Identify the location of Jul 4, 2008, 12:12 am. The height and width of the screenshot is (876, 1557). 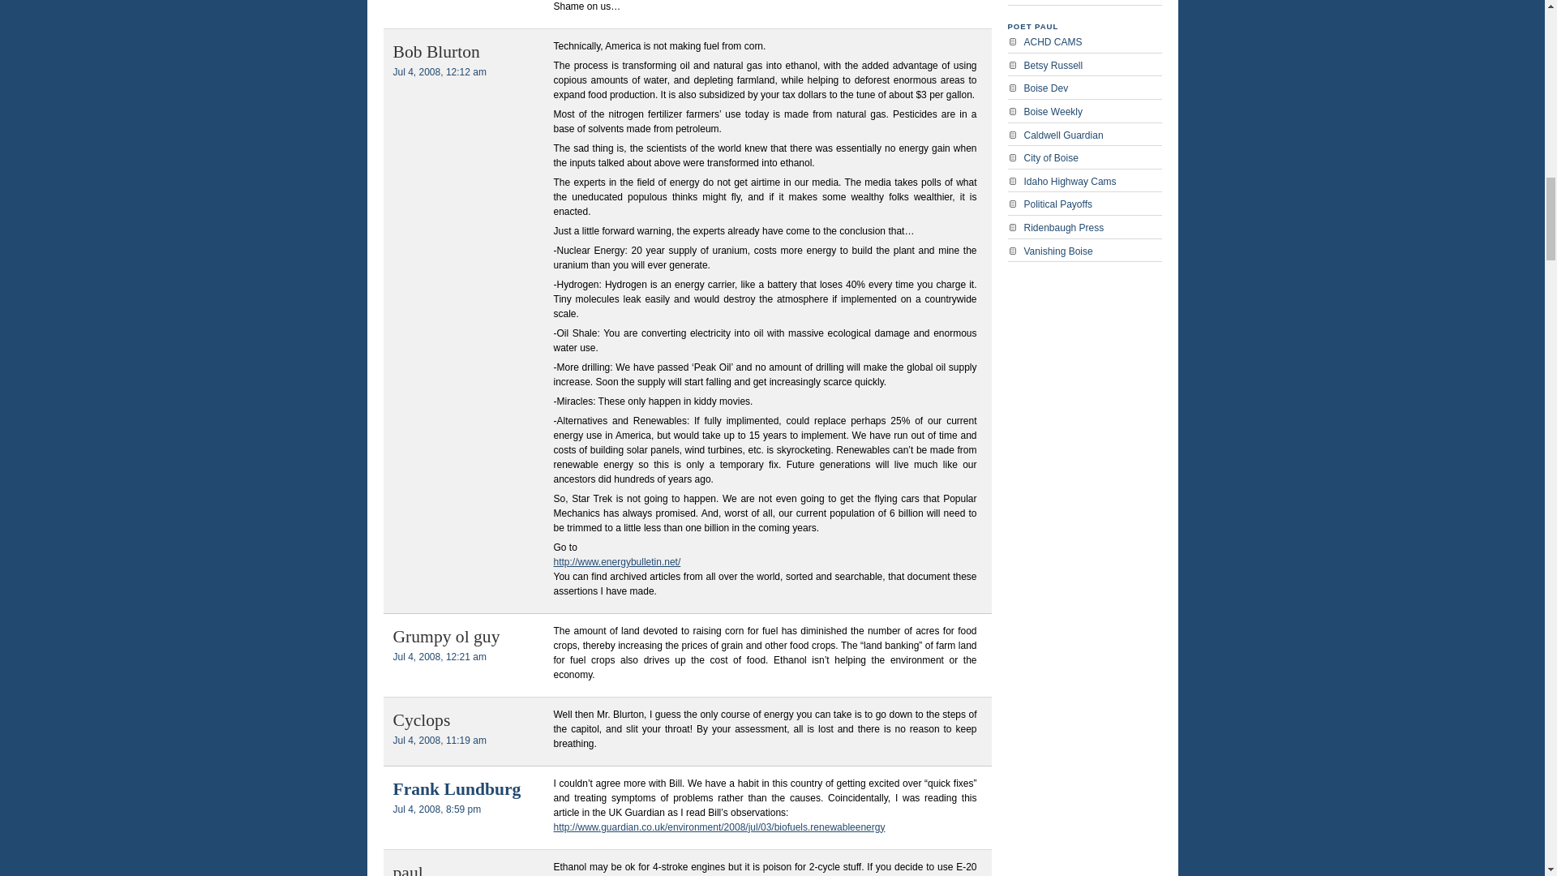
(439, 72).